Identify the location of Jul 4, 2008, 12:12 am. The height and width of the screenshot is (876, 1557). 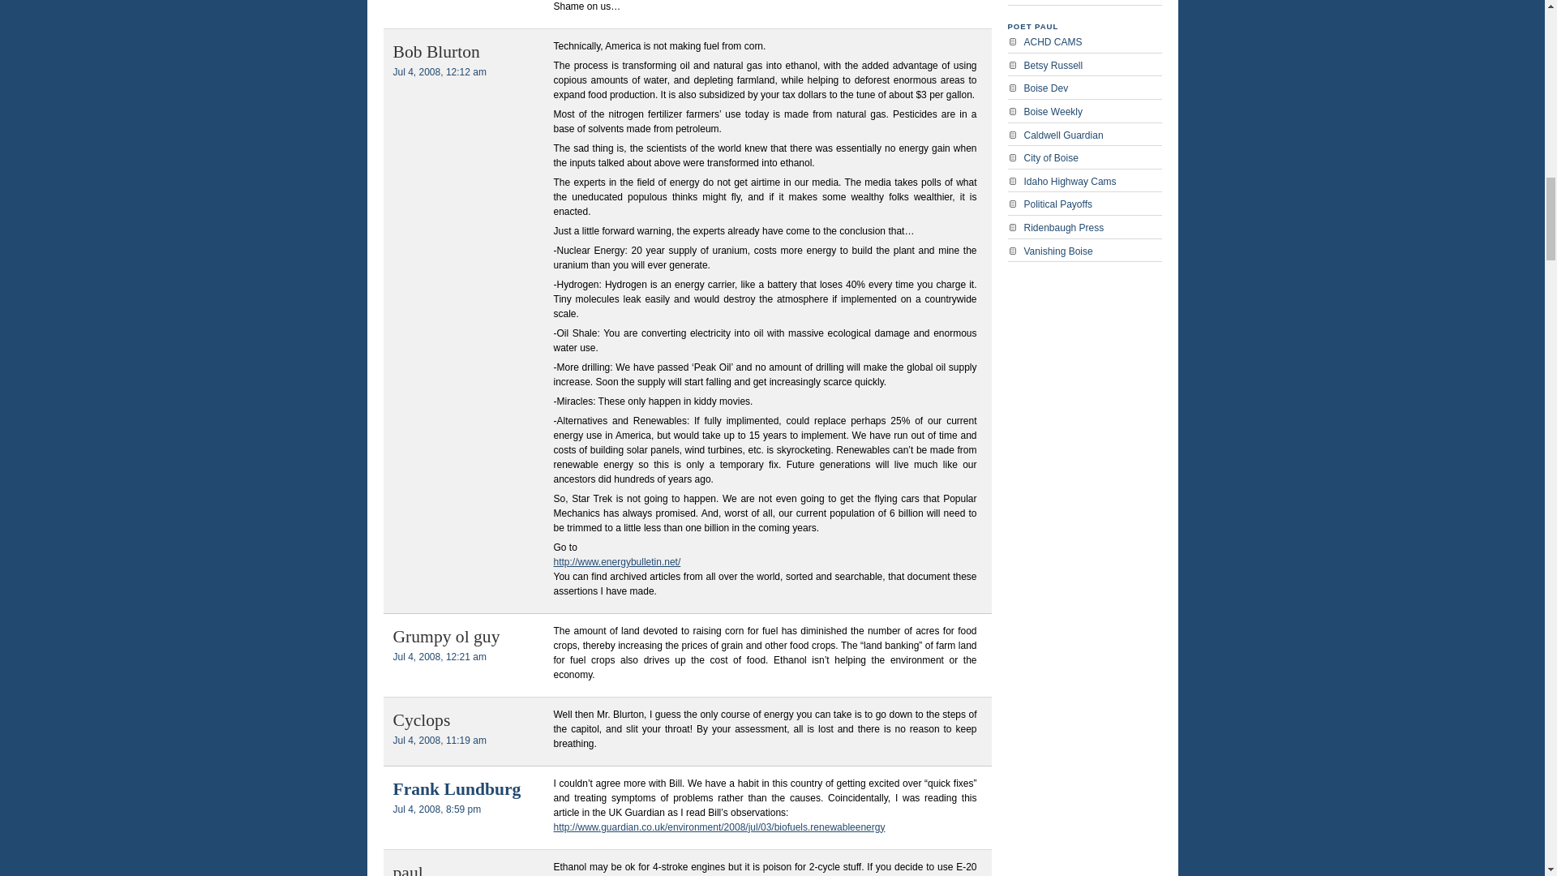
(439, 72).